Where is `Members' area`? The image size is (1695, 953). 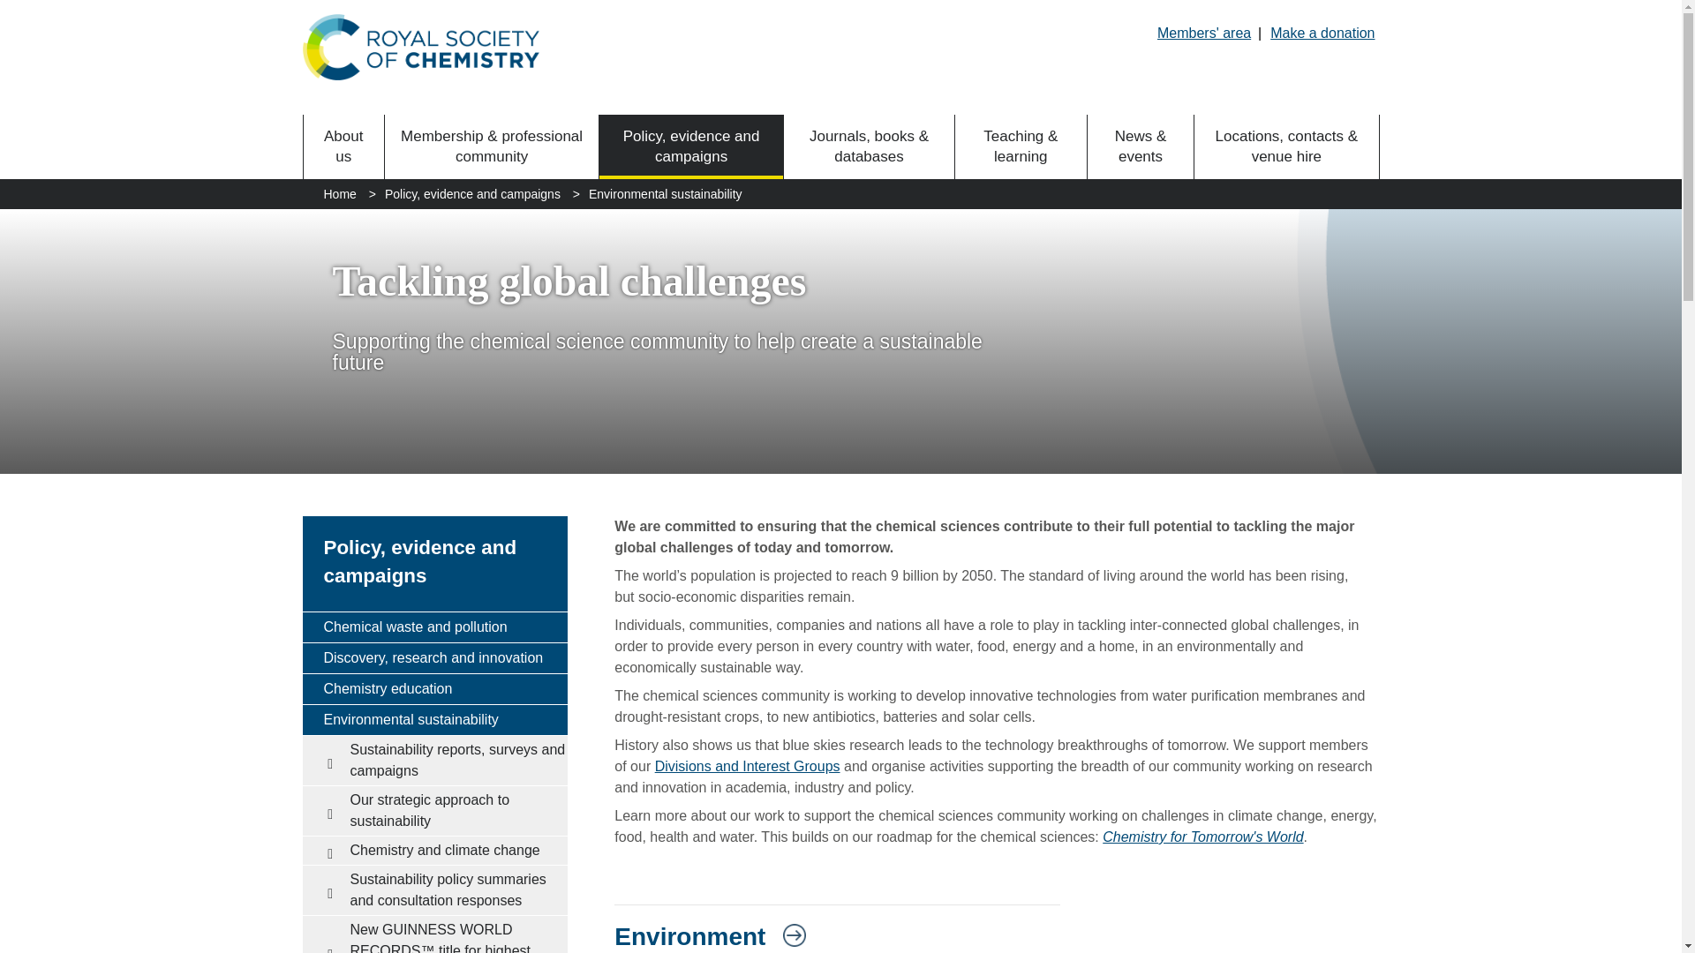
Members' area is located at coordinates (1204, 33).